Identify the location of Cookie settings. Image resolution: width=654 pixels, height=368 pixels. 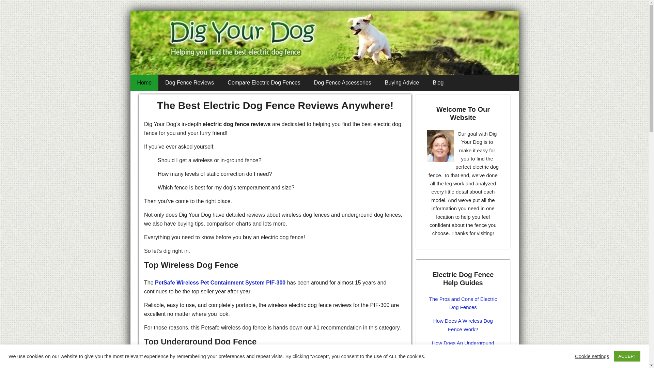
(592, 356).